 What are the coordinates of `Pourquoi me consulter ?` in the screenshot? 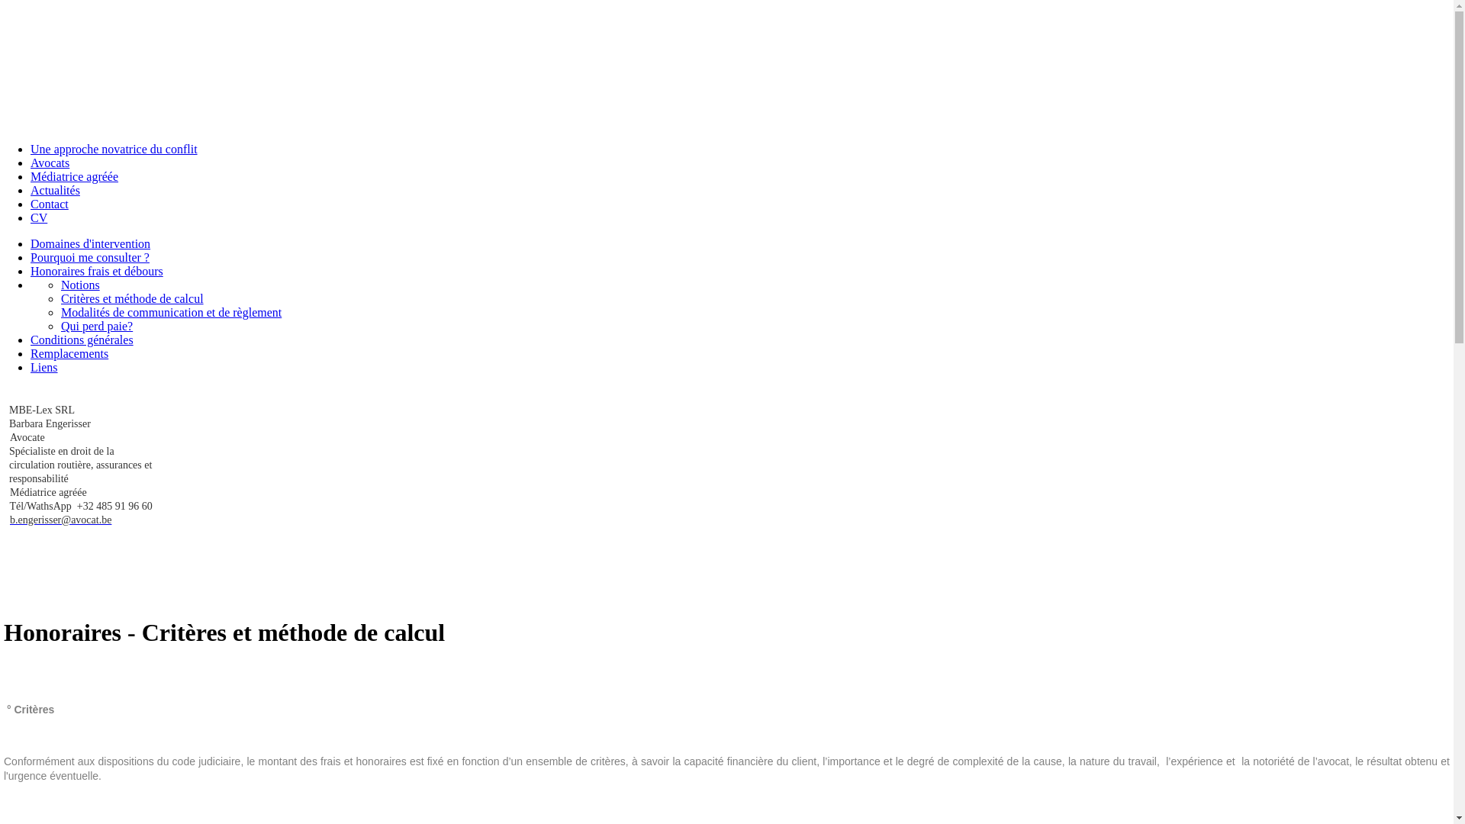 It's located at (90, 258).